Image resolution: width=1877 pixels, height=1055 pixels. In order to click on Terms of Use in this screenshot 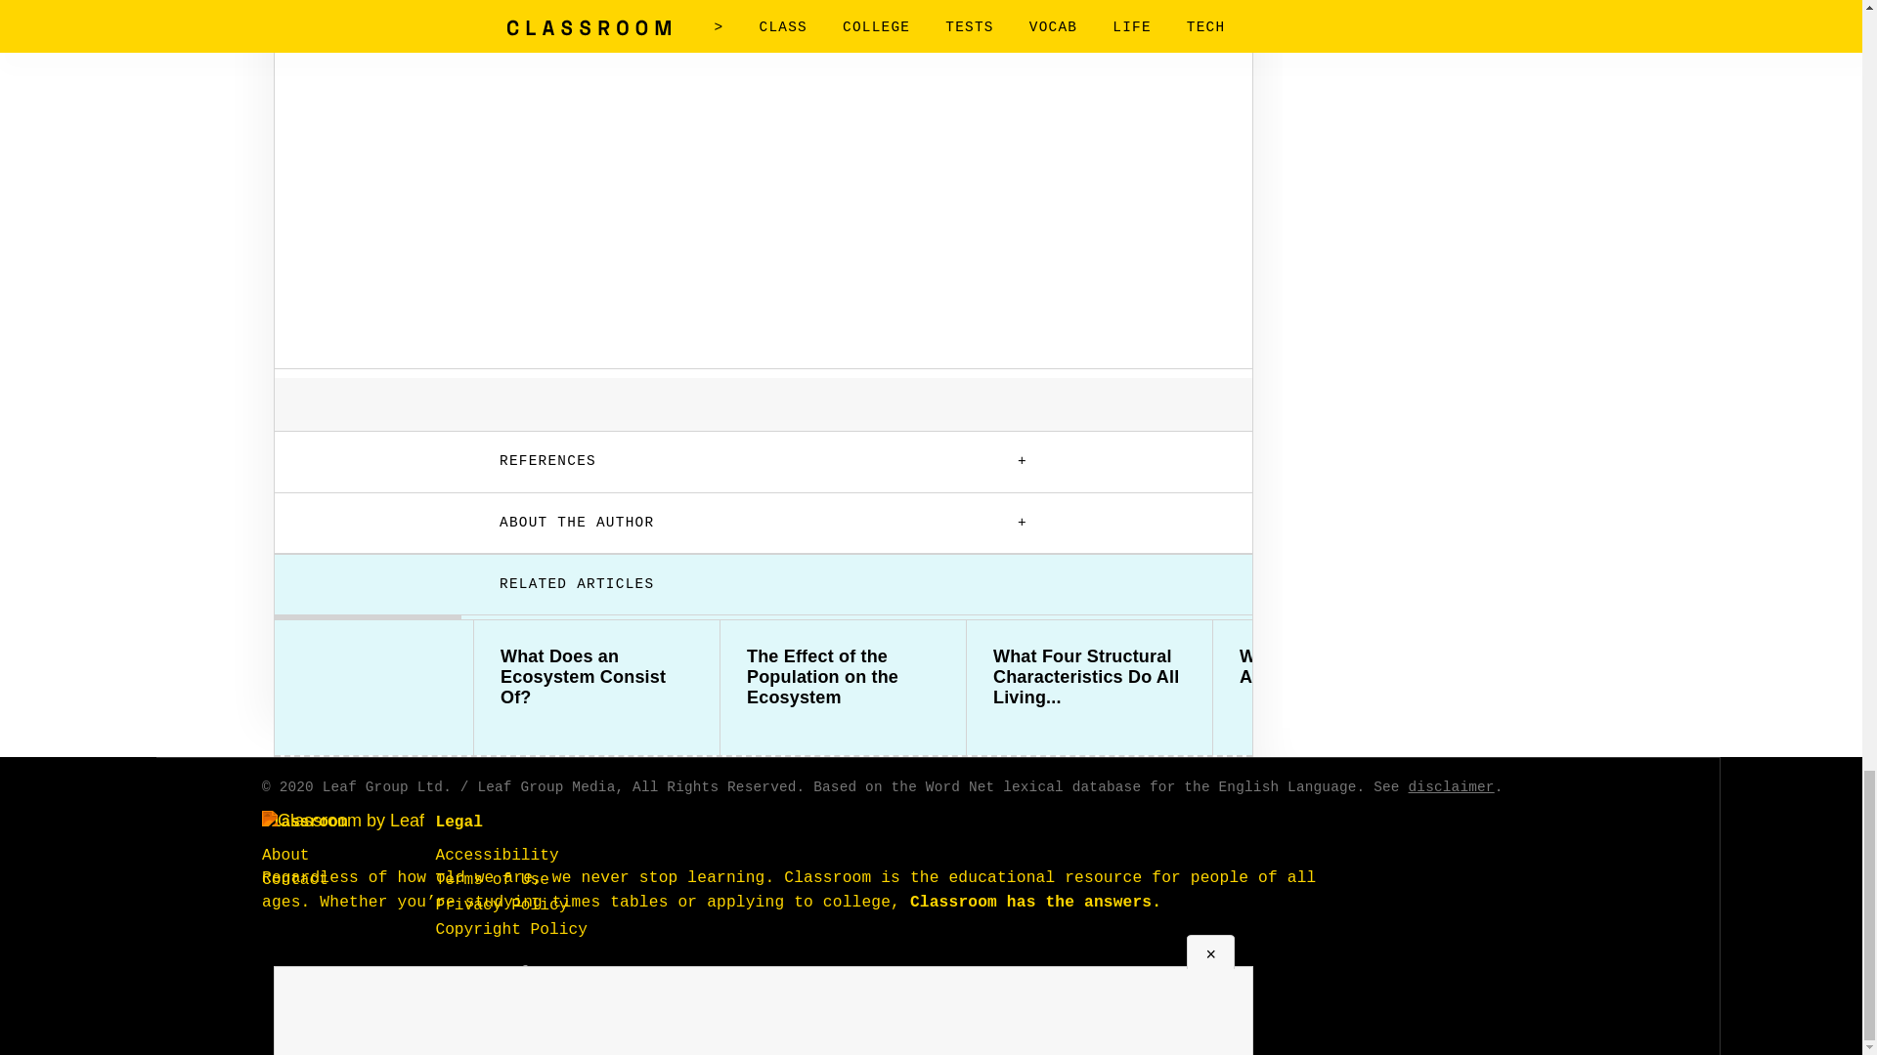, I will do `click(493, 880)`.